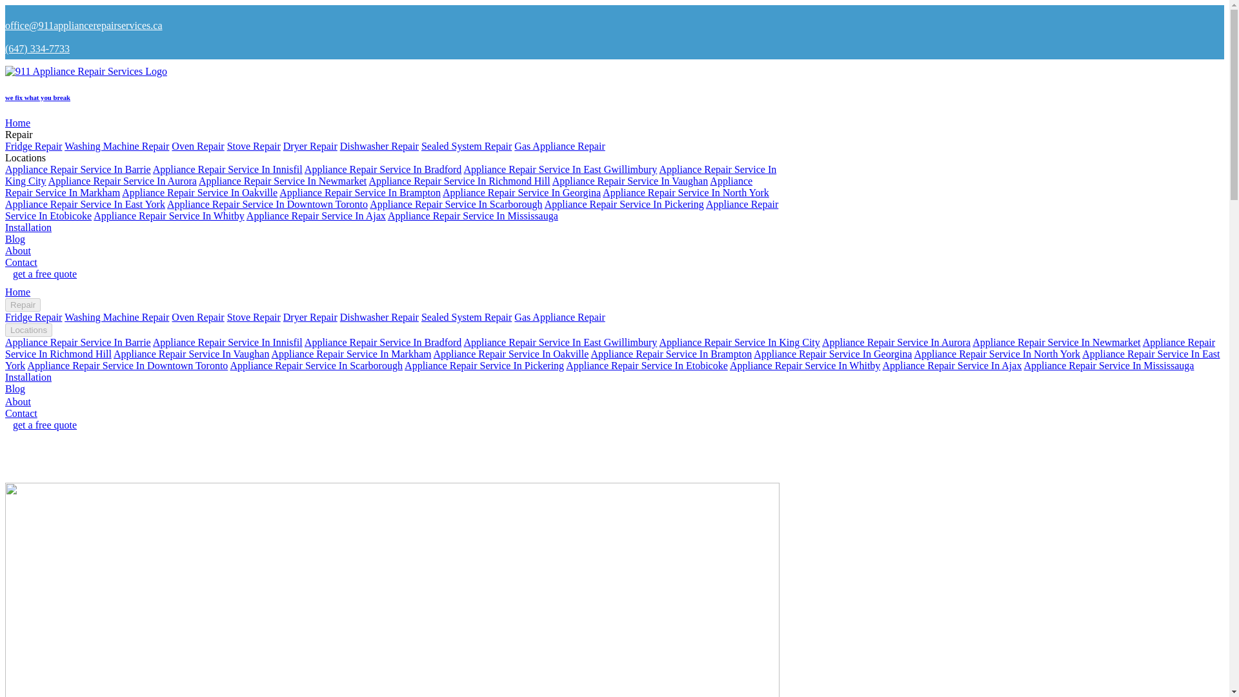 The image size is (1239, 697). Describe the element at coordinates (378, 187) in the screenshot. I see `Appliance Repair Service In Markham` at that location.